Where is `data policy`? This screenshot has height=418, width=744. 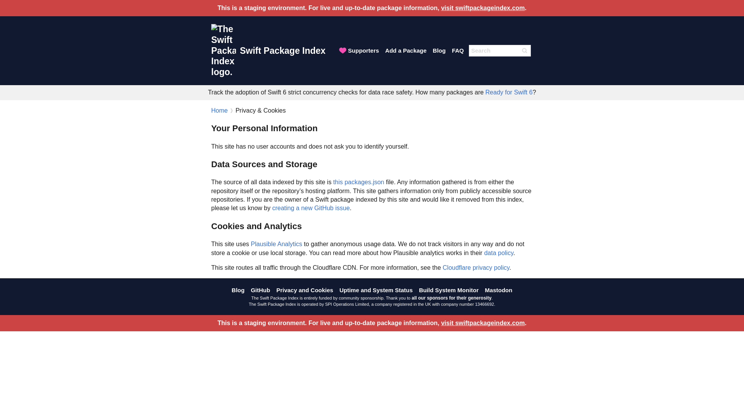
data policy is located at coordinates (498, 253).